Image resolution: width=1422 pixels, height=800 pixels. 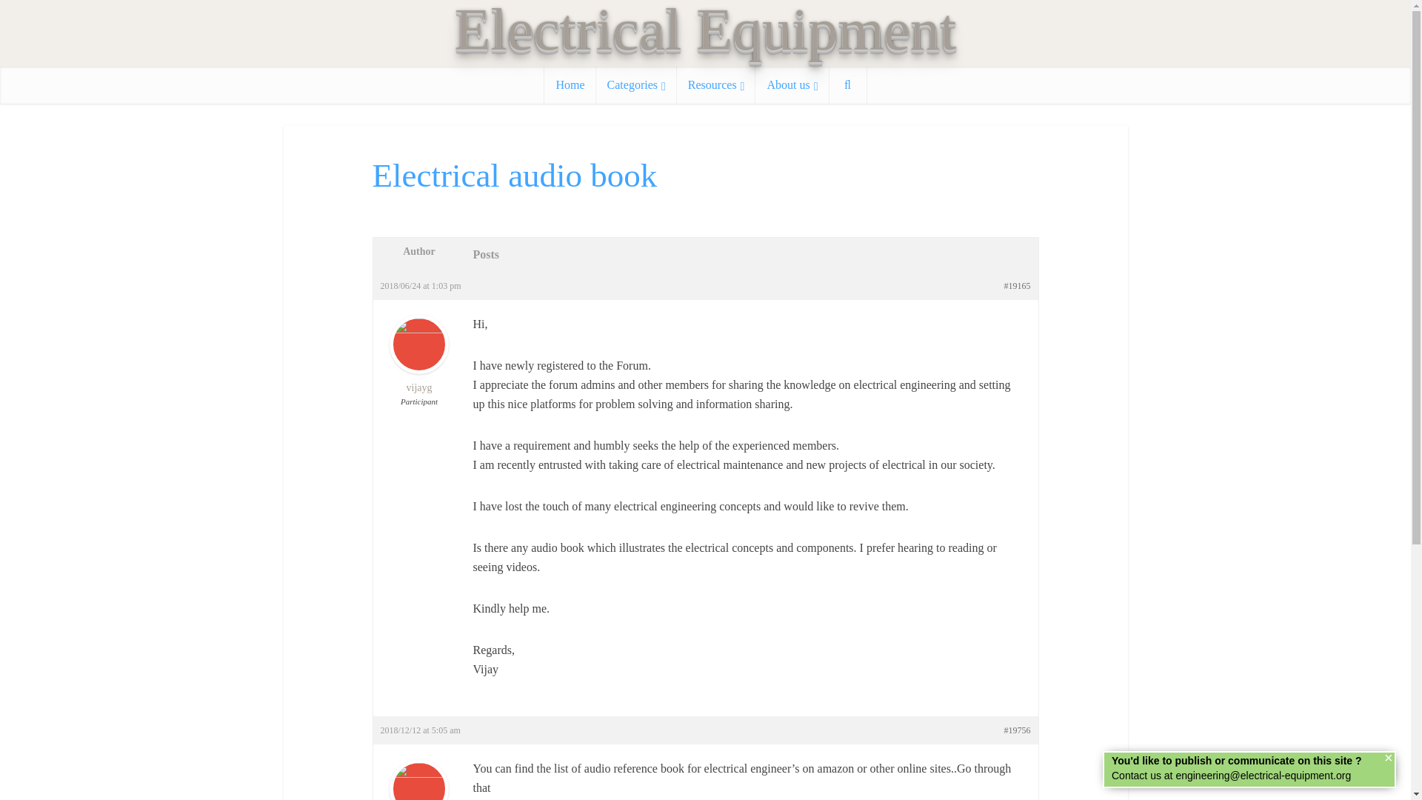 What do you see at coordinates (635, 84) in the screenshot?
I see `Categories` at bounding box center [635, 84].